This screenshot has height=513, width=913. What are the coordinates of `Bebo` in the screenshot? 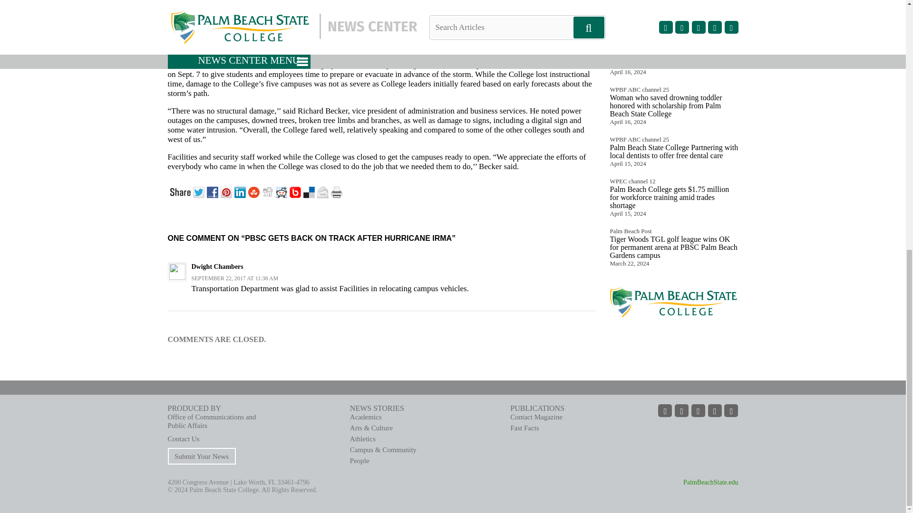 It's located at (296, 191).